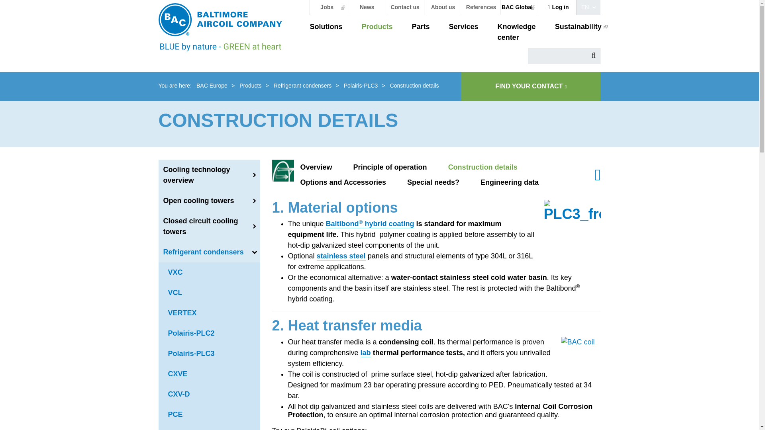 Image resolution: width=765 pixels, height=430 pixels. What do you see at coordinates (209, 333) in the screenshot?
I see `Polairis-PLC2` at bounding box center [209, 333].